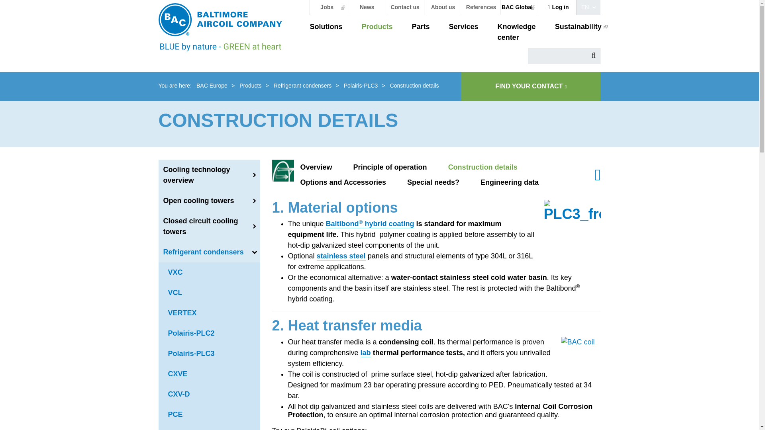 Image resolution: width=765 pixels, height=430 pixels. What do you see at coordinates (209, 333) in the screenshot?
I see `Polairis-PLC2` at bounding box center [209, 333].